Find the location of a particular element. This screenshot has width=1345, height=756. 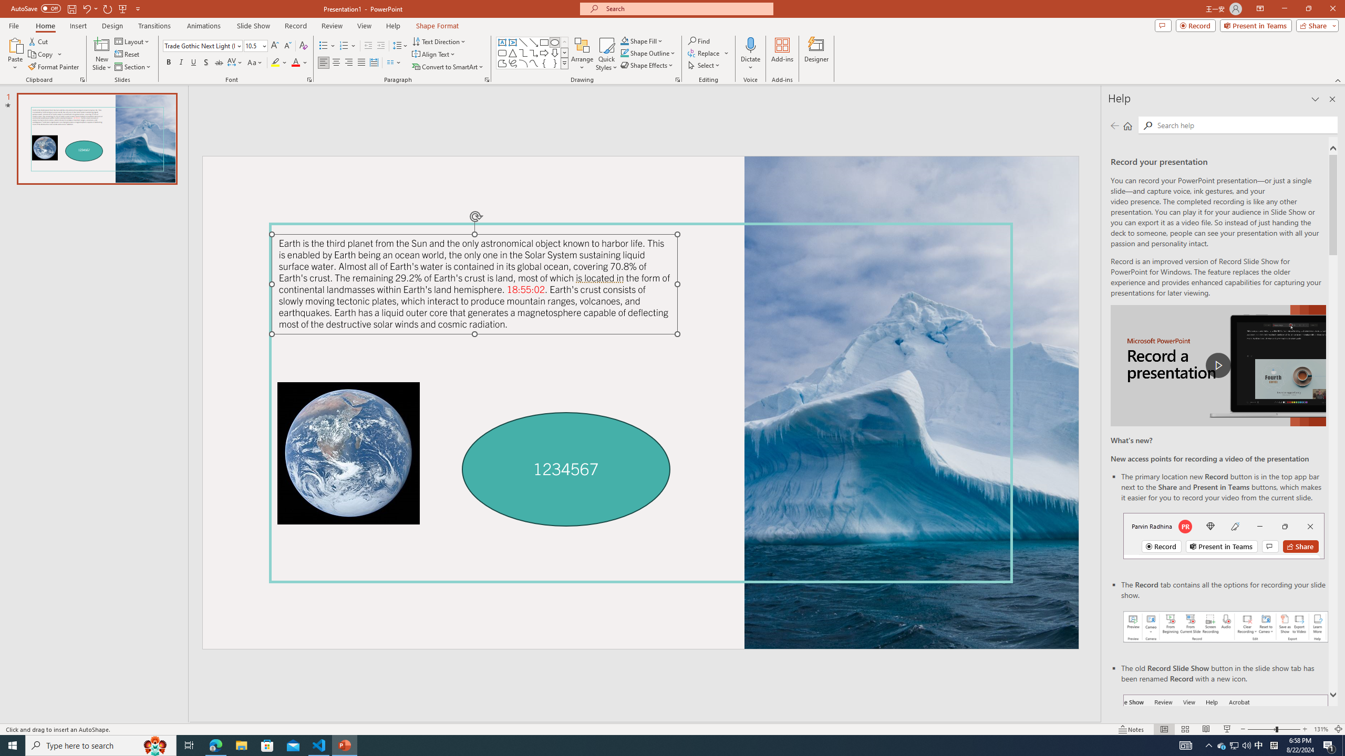

Layout is located at coordinates (133, 41).